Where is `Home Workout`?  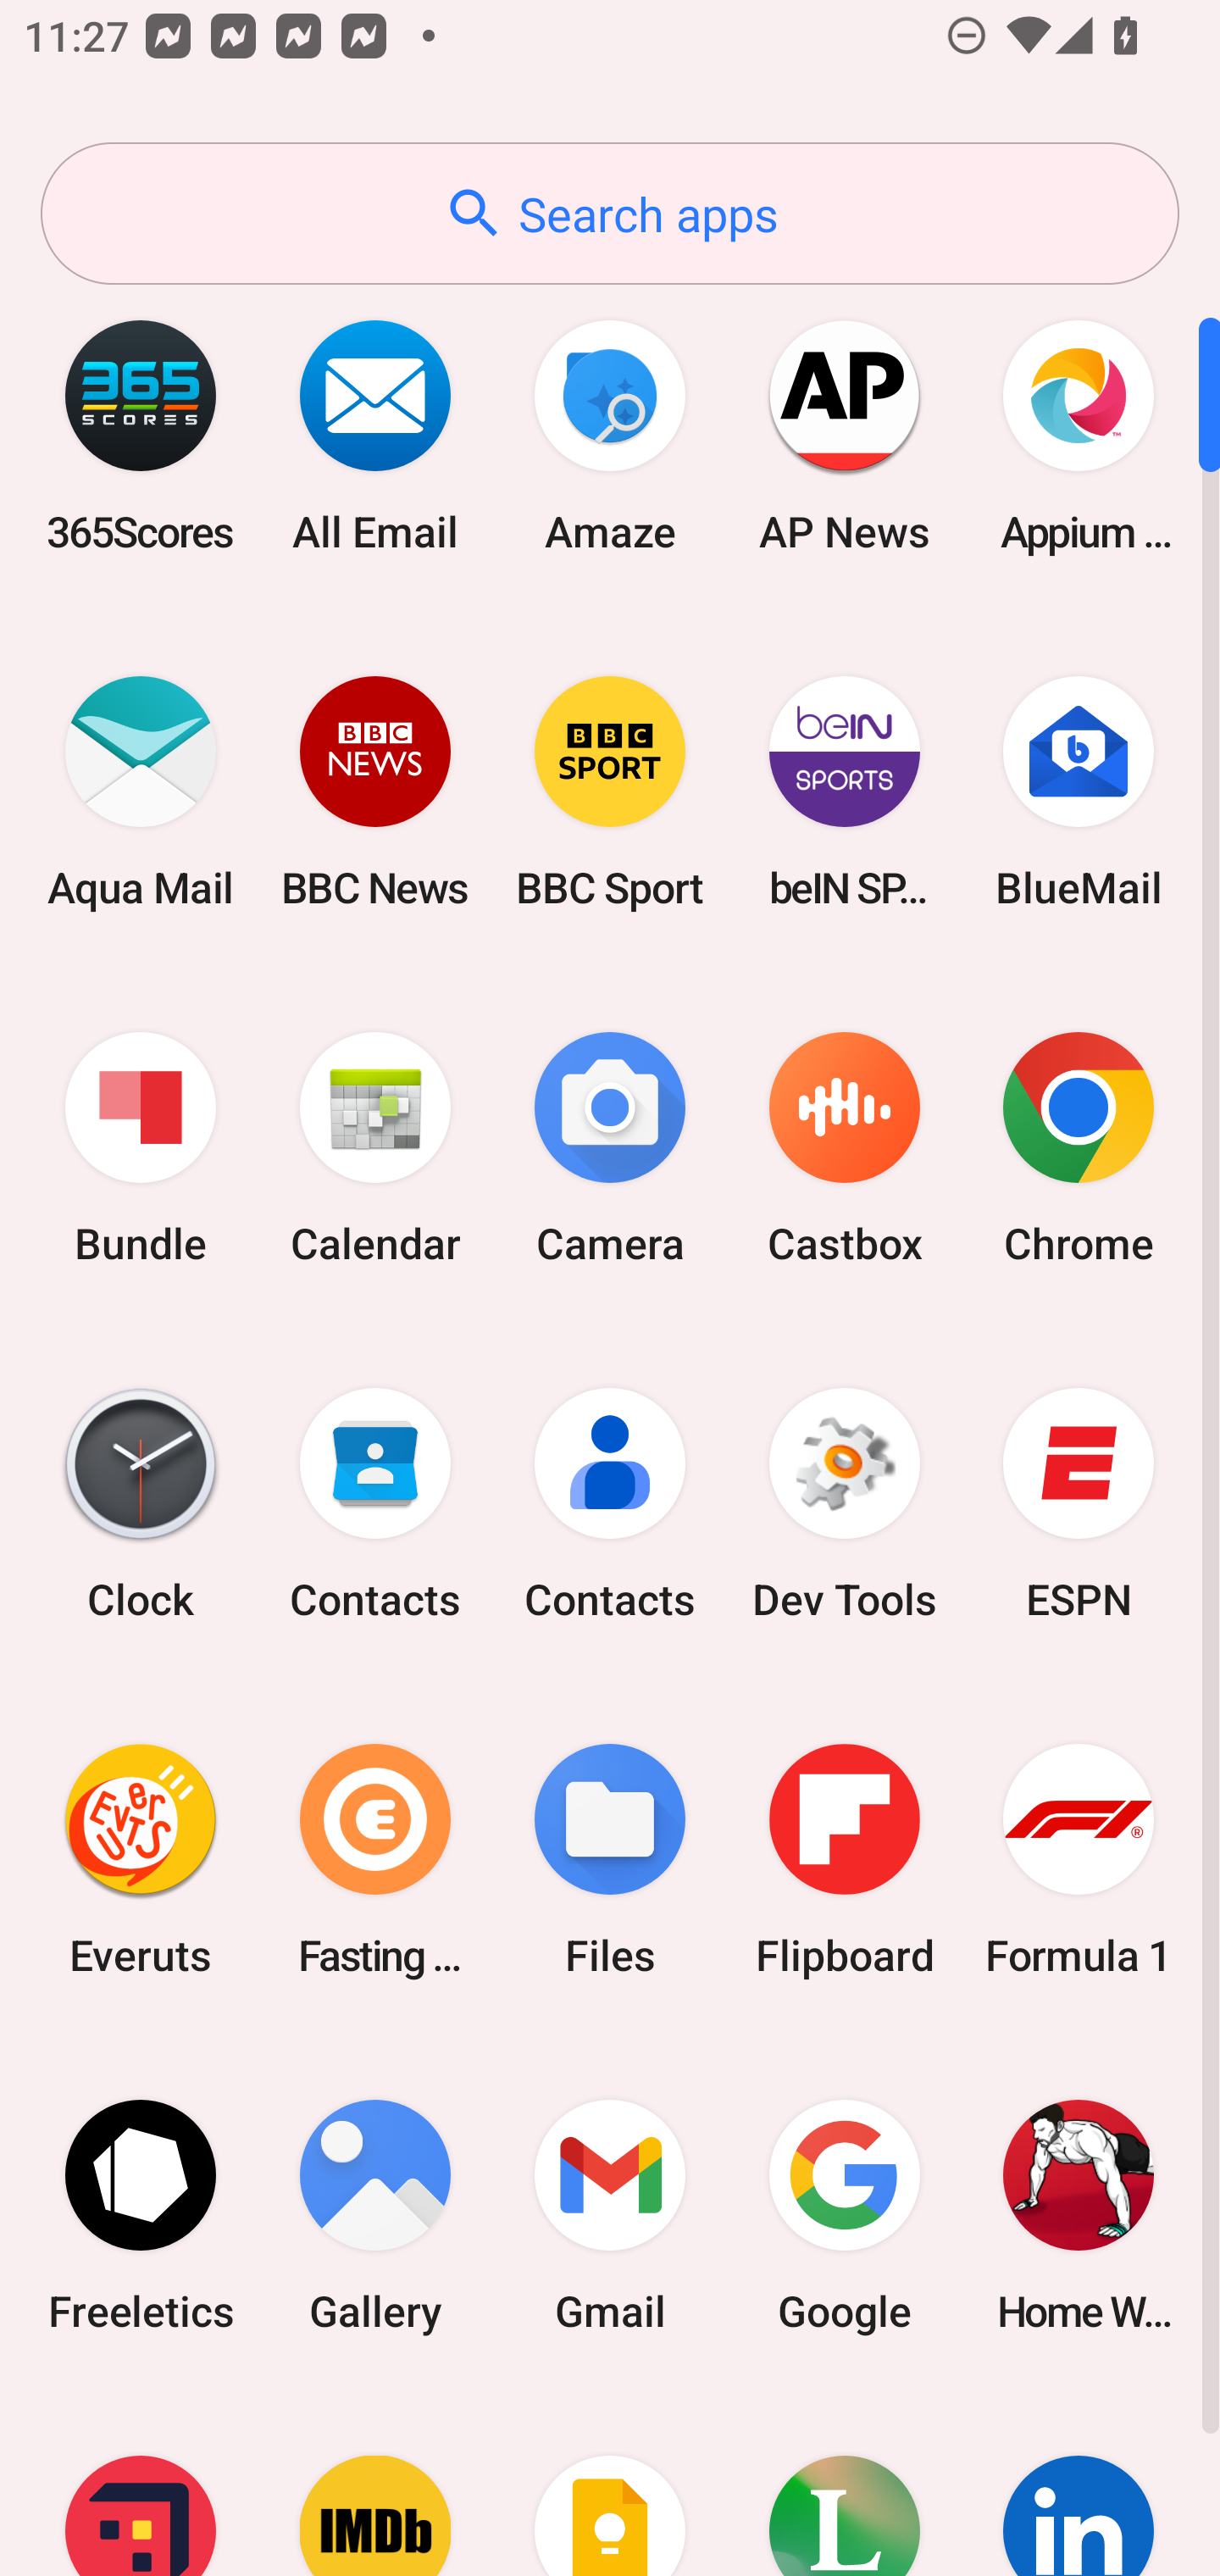
Home Workout is located at coordinates (1079, 2215).